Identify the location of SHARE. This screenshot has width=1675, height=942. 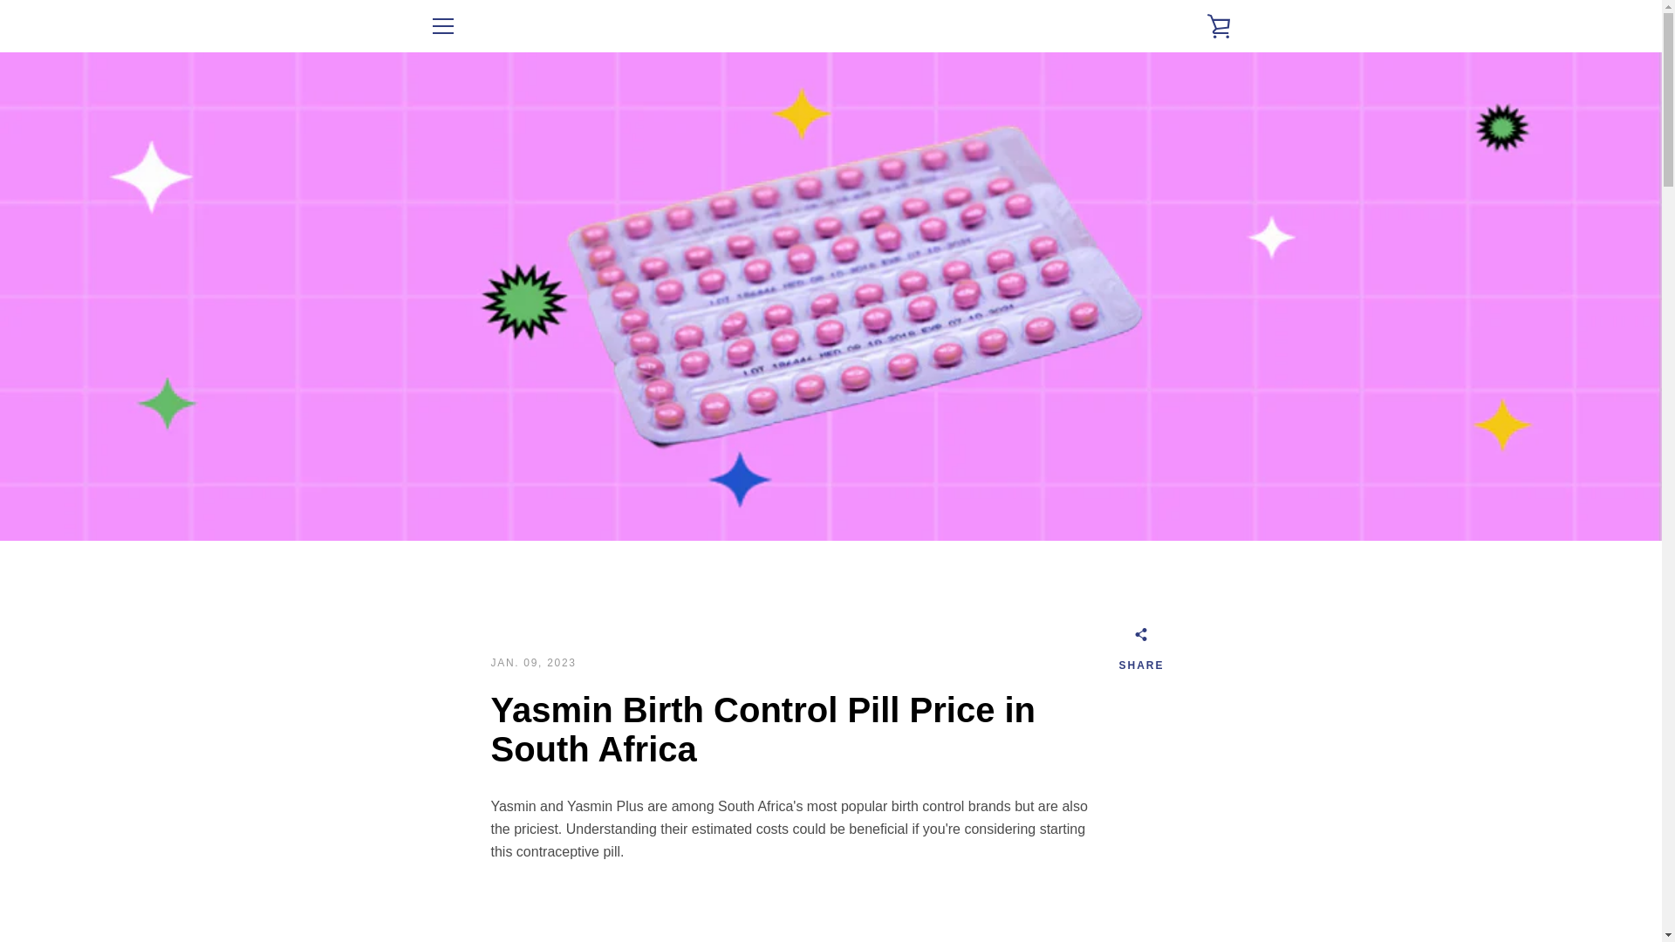
(1141, 652).